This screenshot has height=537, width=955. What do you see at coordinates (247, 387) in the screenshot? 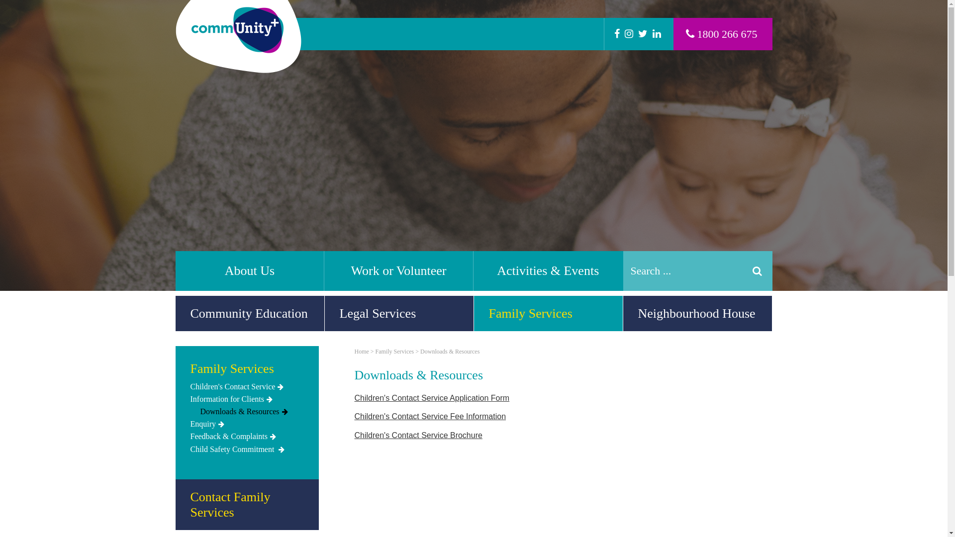
I see `Children's Contact Service` at bounding box center [247, 387].